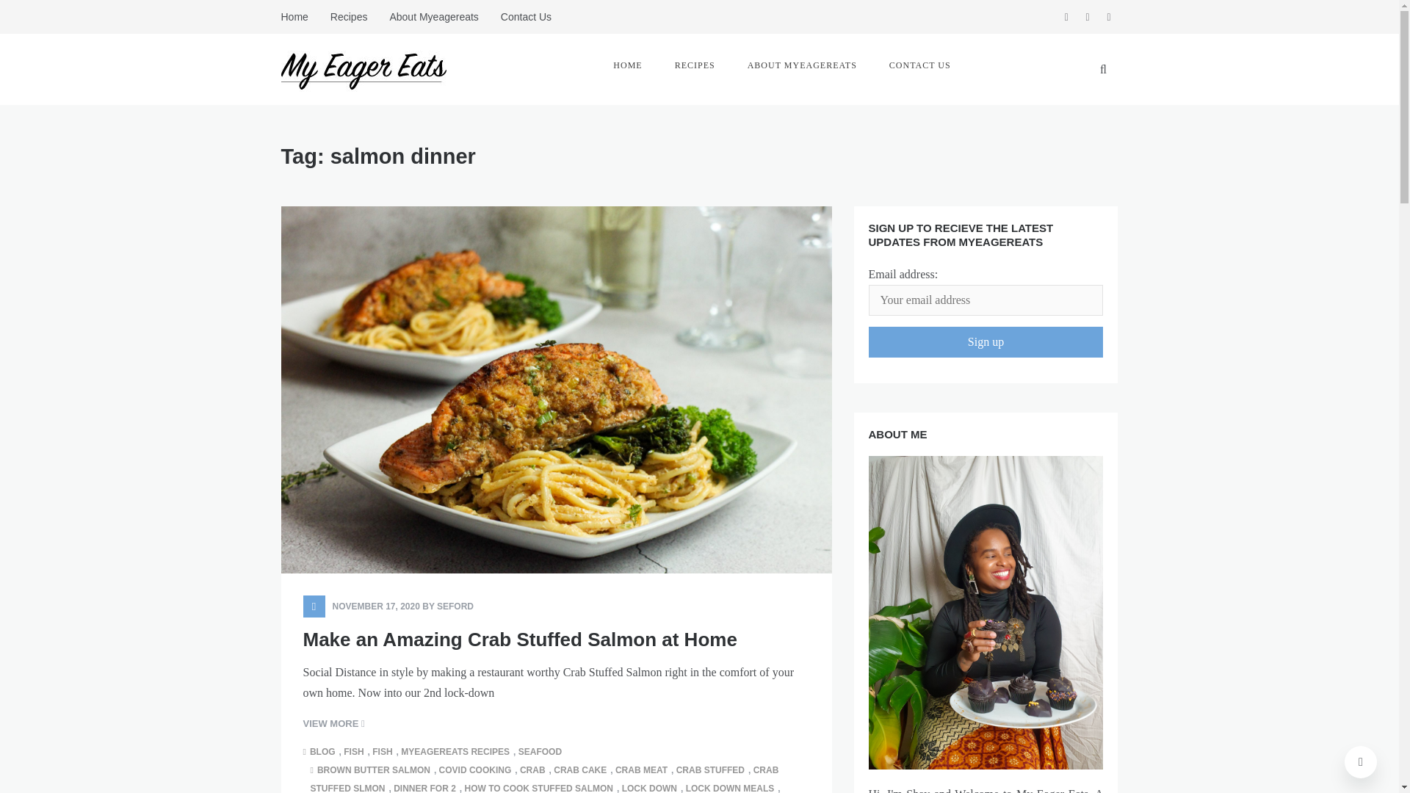  I want to click on SEAFOOD, so click(542, 752).